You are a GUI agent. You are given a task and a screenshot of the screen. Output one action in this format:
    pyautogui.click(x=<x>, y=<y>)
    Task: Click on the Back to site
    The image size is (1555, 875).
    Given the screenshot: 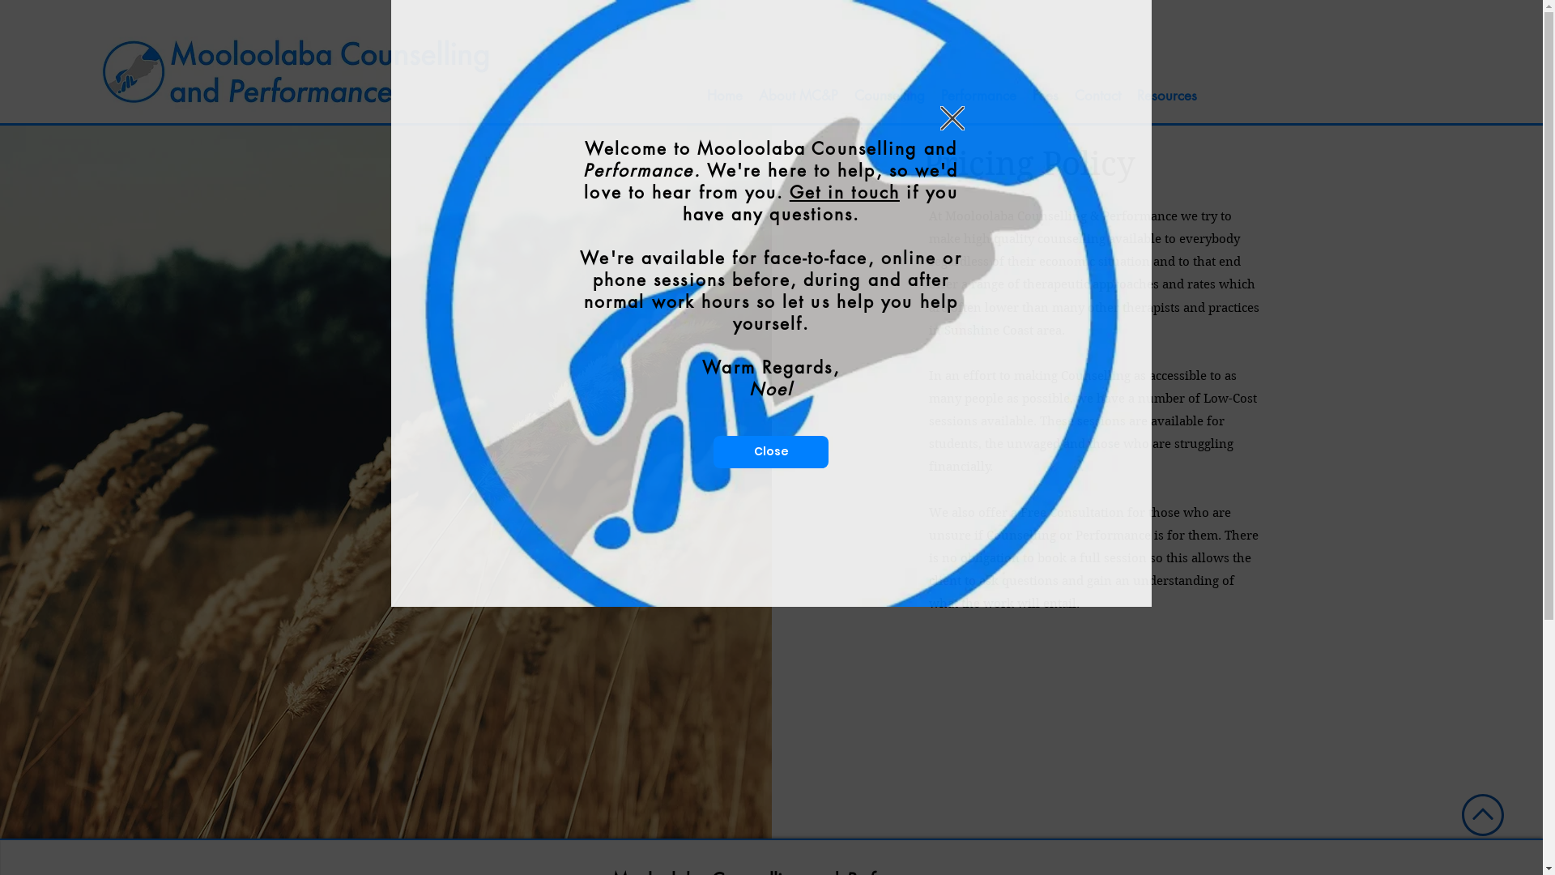 What is the action you would take?
    pyautogui.click(x=952, y=118)
    